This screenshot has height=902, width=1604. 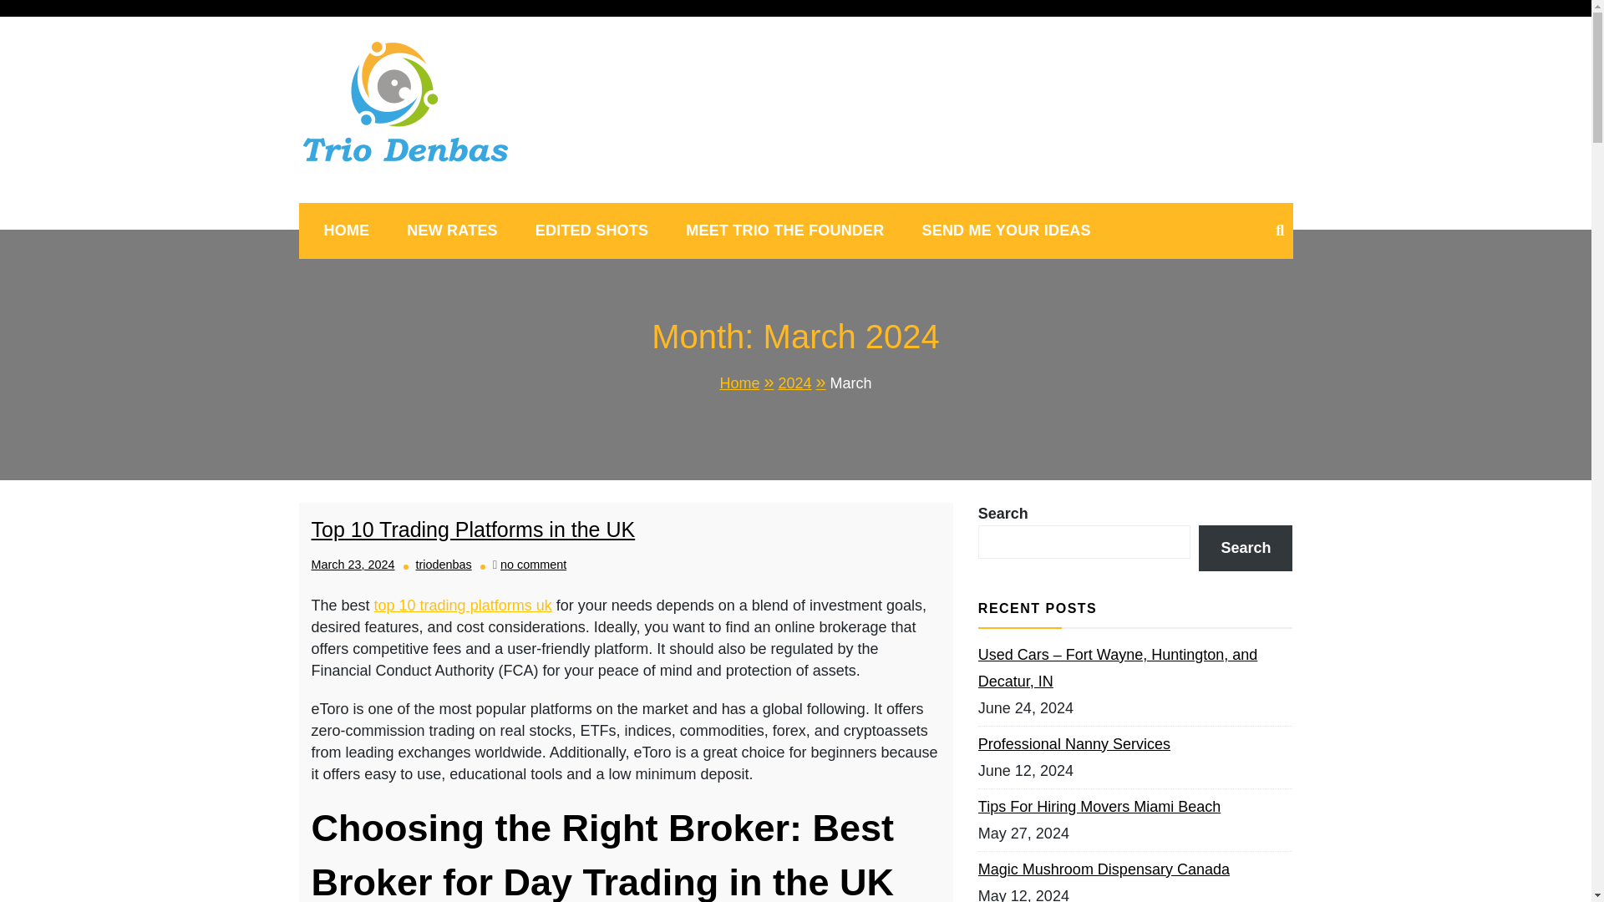 I want to click on Trio Denbas, so click(x=784, y=231).